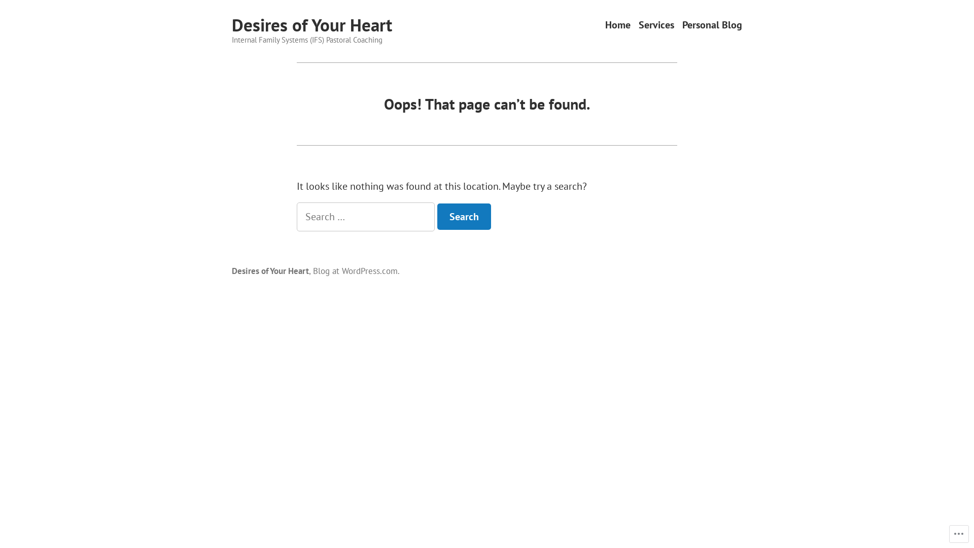 Image resolution: width=974 pixels, height=548 pixels. What do you see at coordinates (464, 217) in the screenshot?
I see `Search` at bounding box center [464, 217].